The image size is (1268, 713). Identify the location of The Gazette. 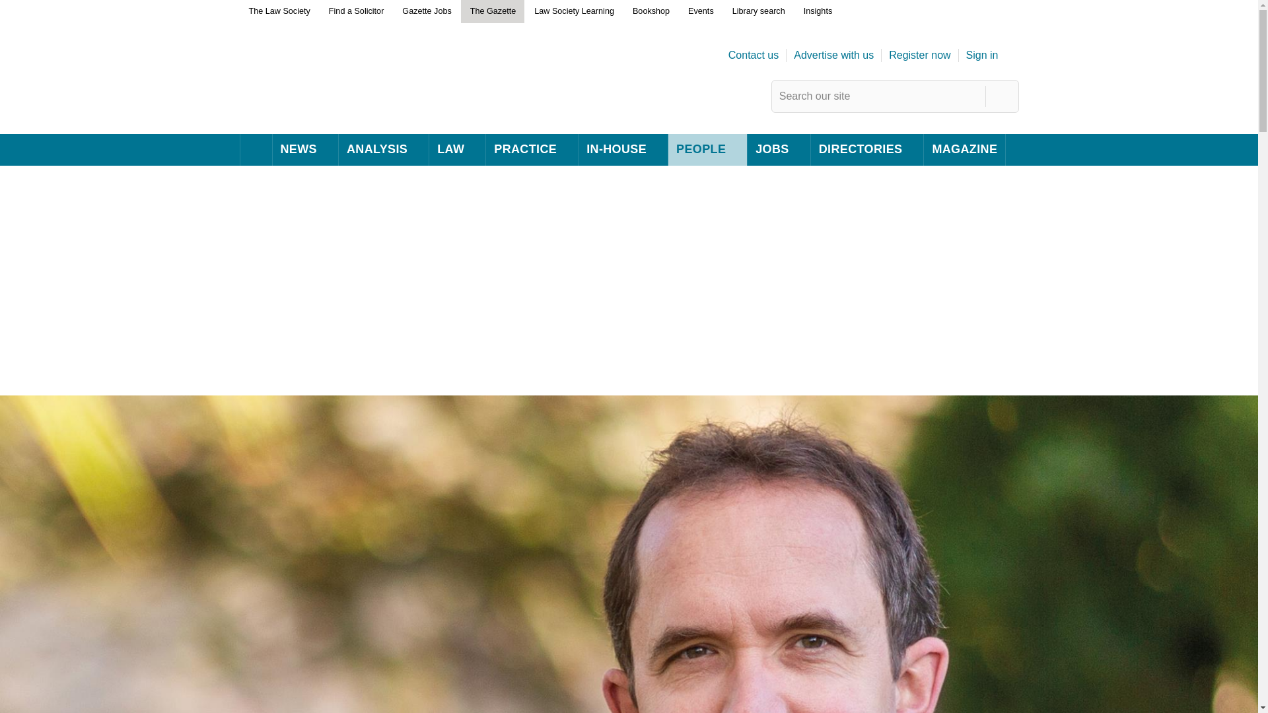
(493, 12).